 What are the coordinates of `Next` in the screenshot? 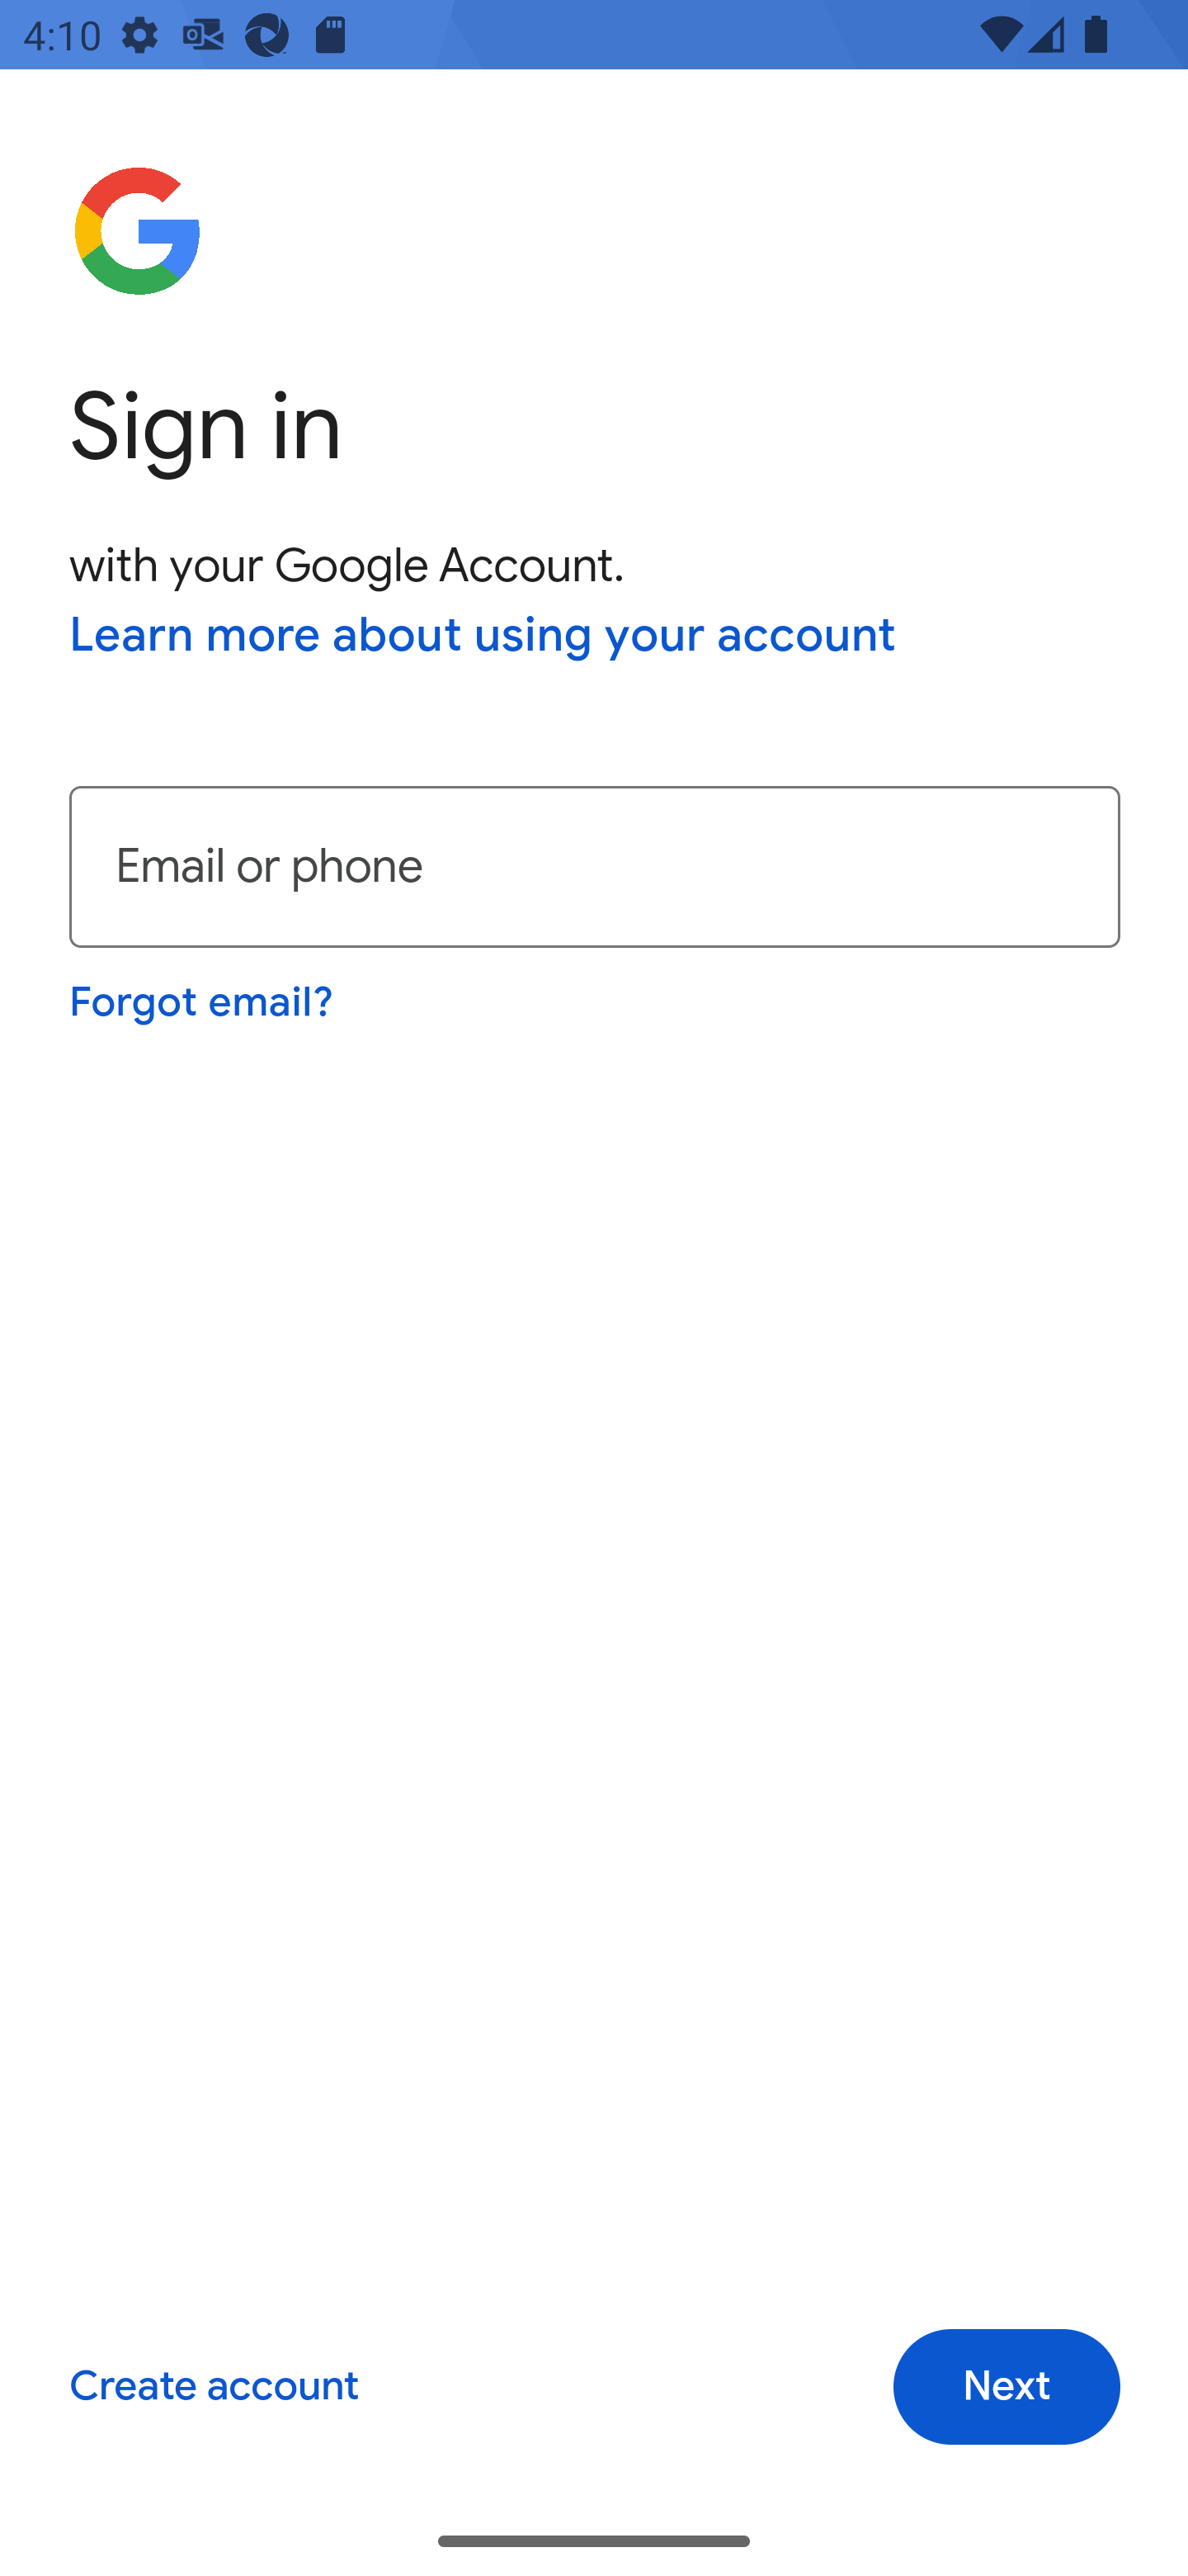 It's located at (1006, 2388).